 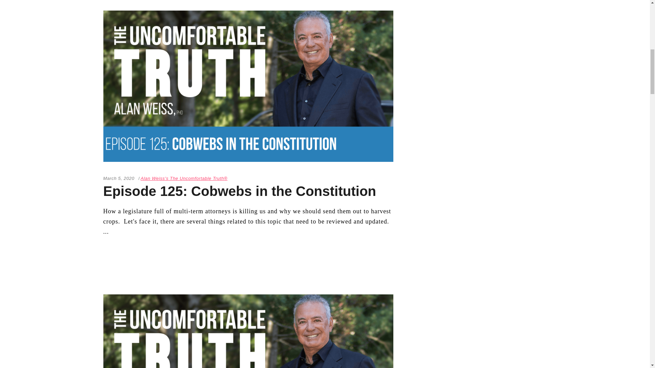 I want to click on Episode 125: Cobwebs in the Constitution, so click(x=239, y=191).